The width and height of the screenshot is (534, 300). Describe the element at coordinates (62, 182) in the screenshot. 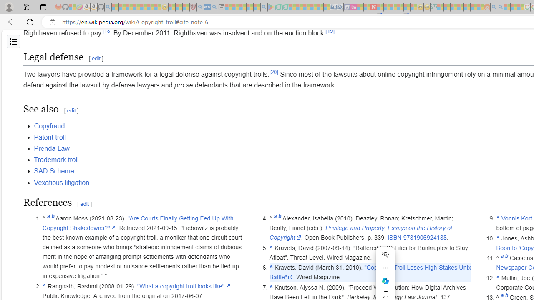

I see `Vexatious litigation` at that location.